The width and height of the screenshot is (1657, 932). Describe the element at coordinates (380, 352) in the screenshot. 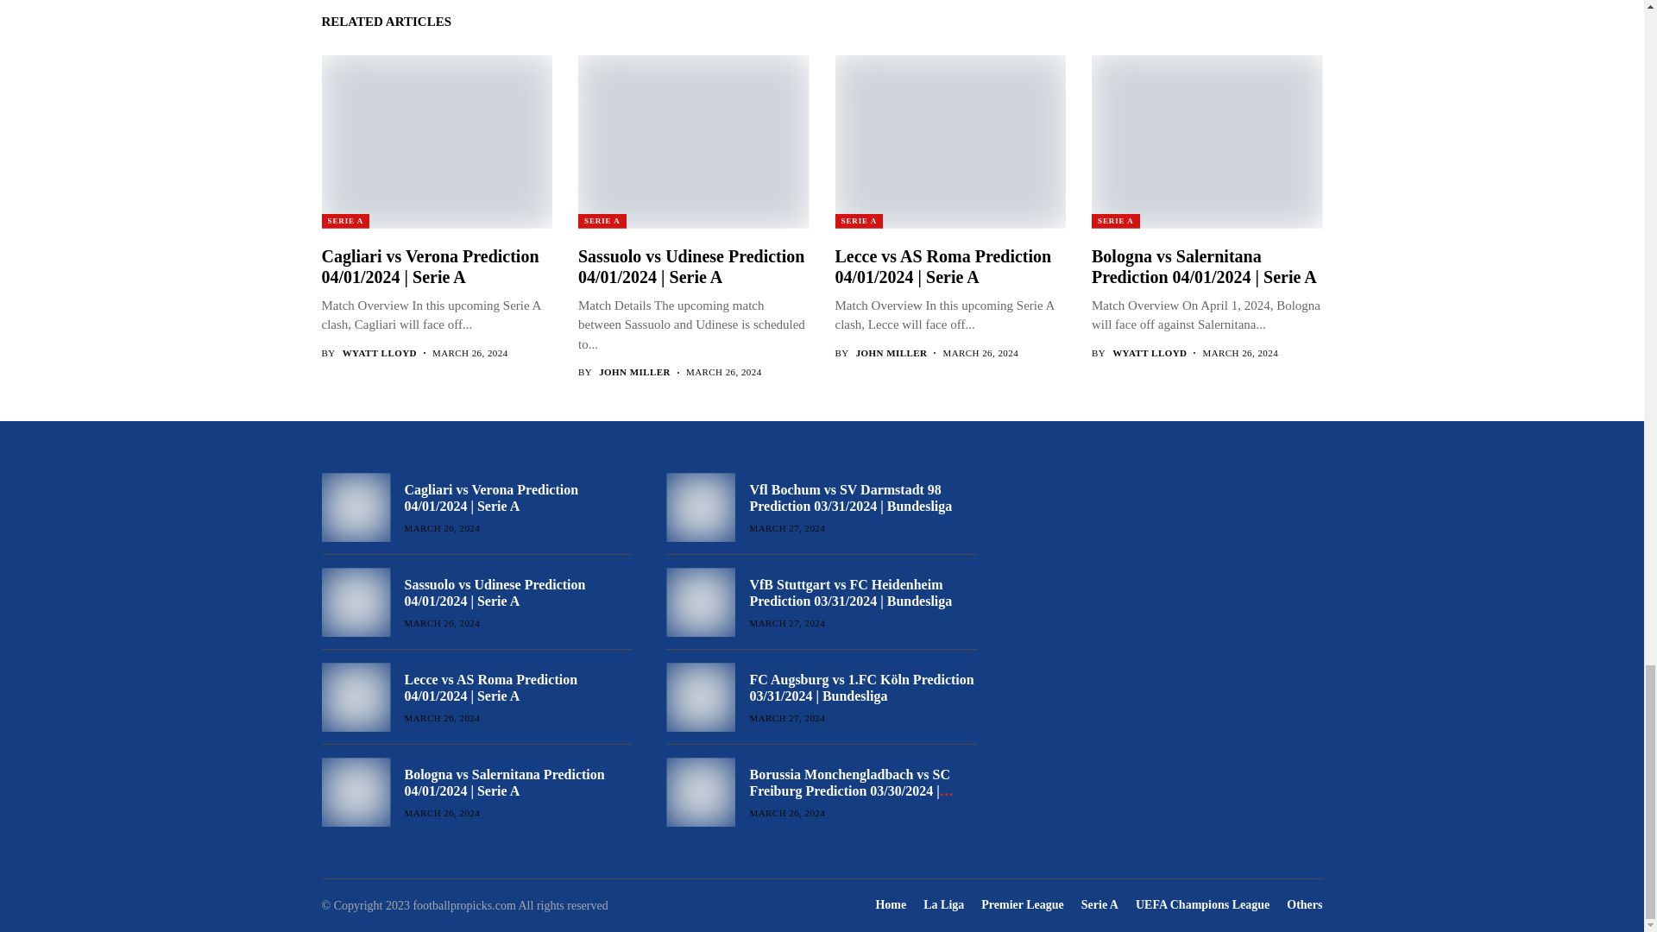

I see `Posts by Wyatt Lloyd` at that location.